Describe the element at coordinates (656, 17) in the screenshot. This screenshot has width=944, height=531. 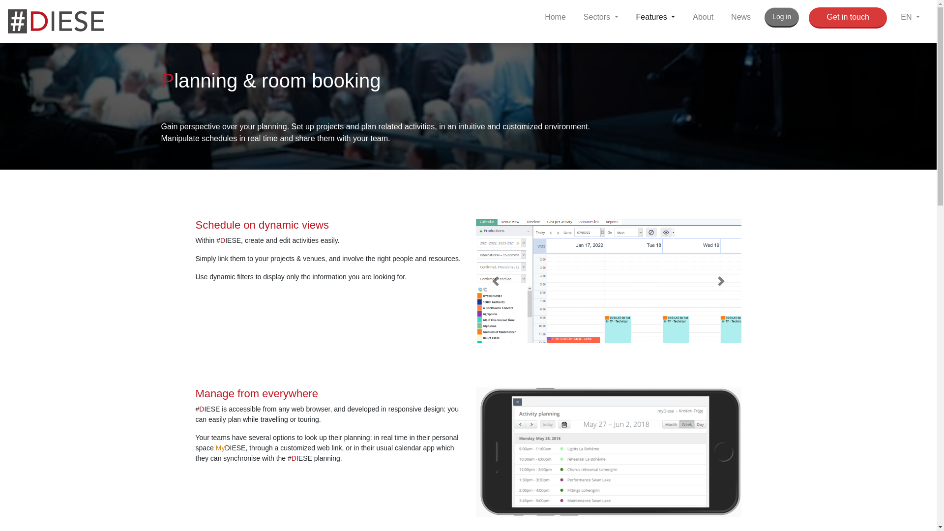
I see `Features` at that location.